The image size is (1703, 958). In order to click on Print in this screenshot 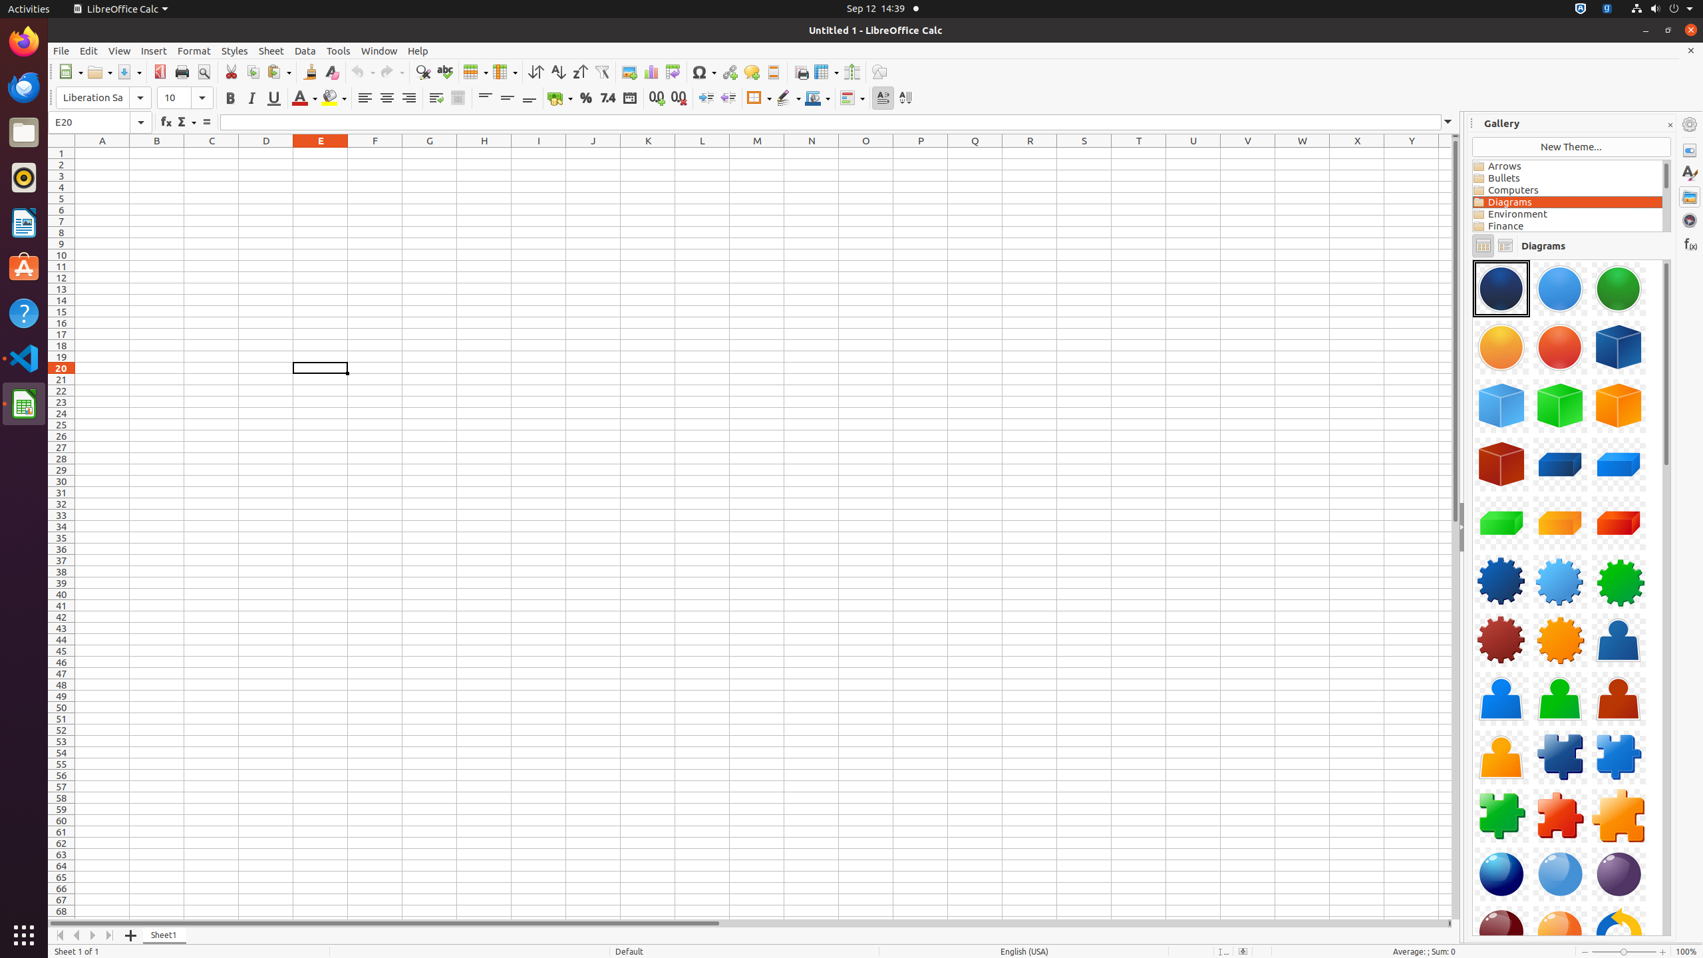, I will do `click(182, 72)`.